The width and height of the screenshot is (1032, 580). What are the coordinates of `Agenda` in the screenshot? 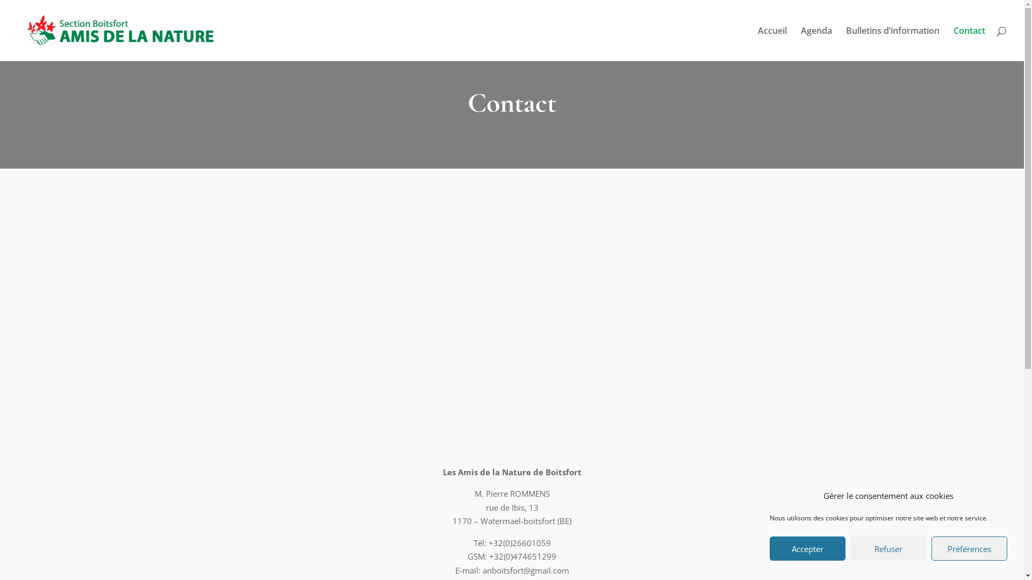 It's located at (816, 44).